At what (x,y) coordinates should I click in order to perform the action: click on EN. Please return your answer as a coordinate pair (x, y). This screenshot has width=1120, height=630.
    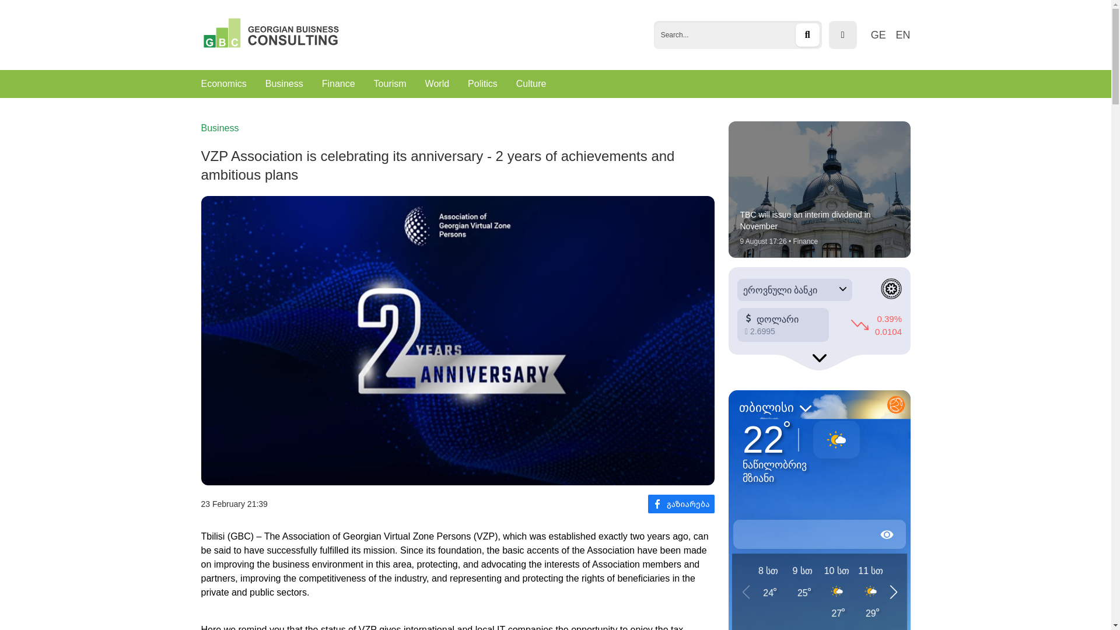
    Looking at the image, I should click on (902, 35).